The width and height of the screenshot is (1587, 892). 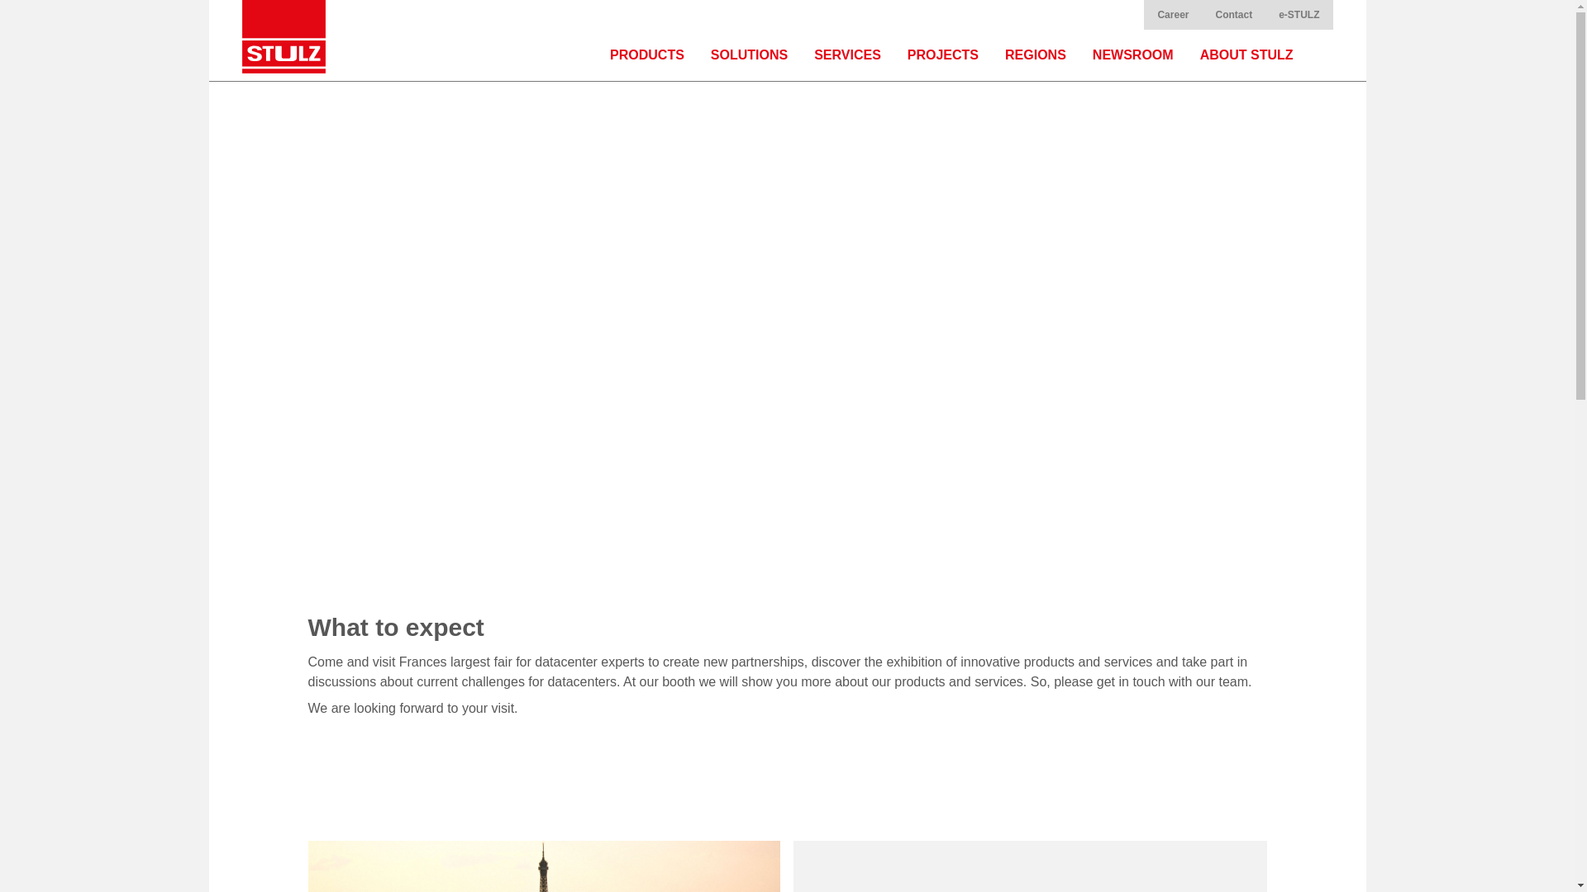 I want to click on e-STULZ, so click(x=1299, y=15).